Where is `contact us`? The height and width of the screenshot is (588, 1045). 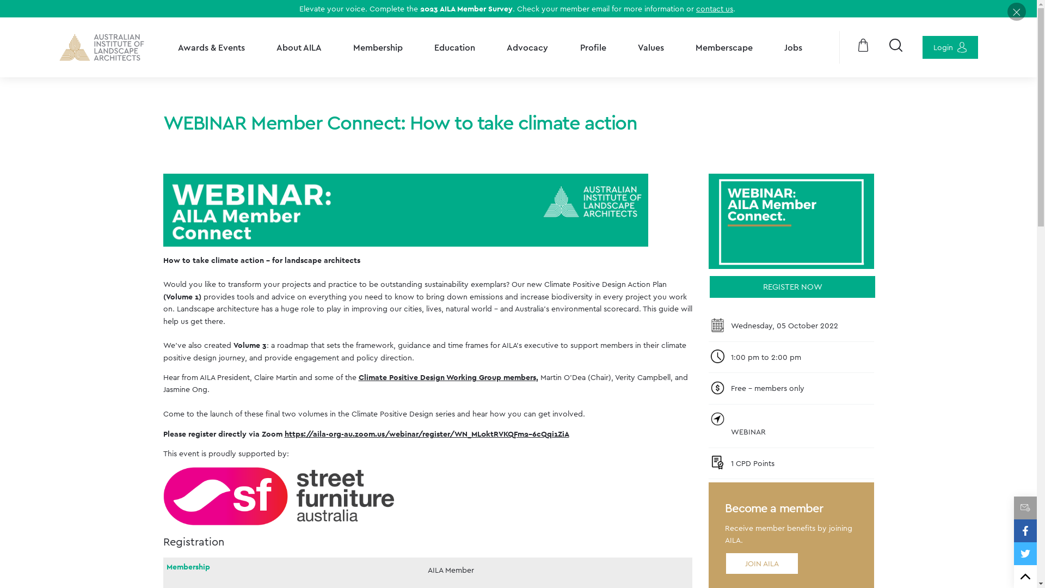
contact us is located at coordinates (715, 9).